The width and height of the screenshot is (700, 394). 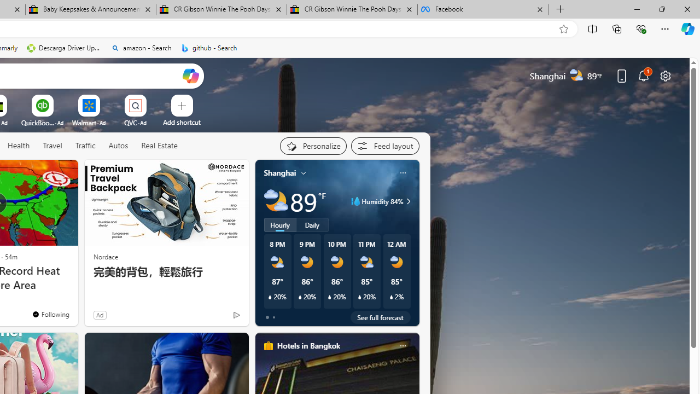 What do you see at coordinates (50, 314) in the screenshot?
I see `You're following The Weather Channel` at bounding box center [50, 314].